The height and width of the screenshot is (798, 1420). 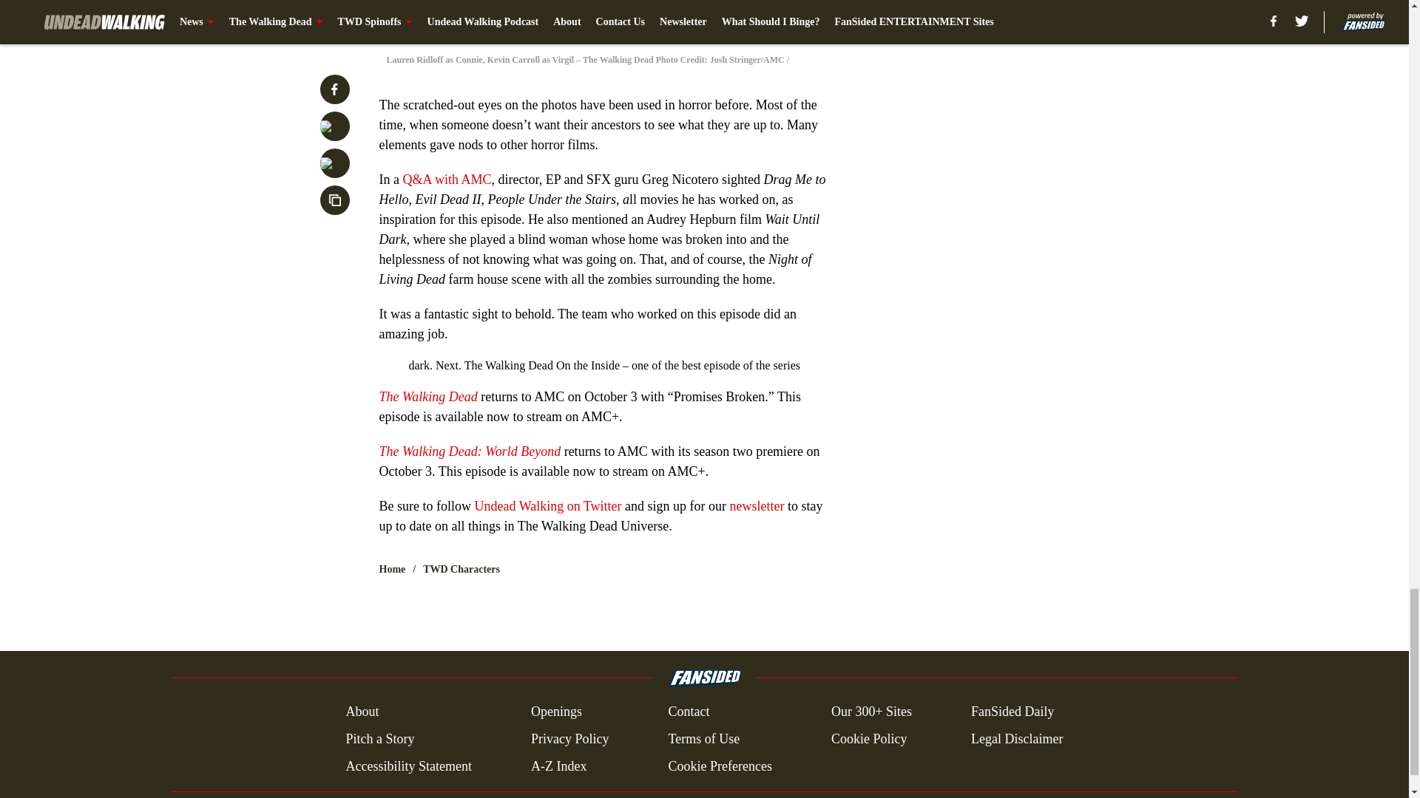 I want to click on Home, so click(x=392, y=569).